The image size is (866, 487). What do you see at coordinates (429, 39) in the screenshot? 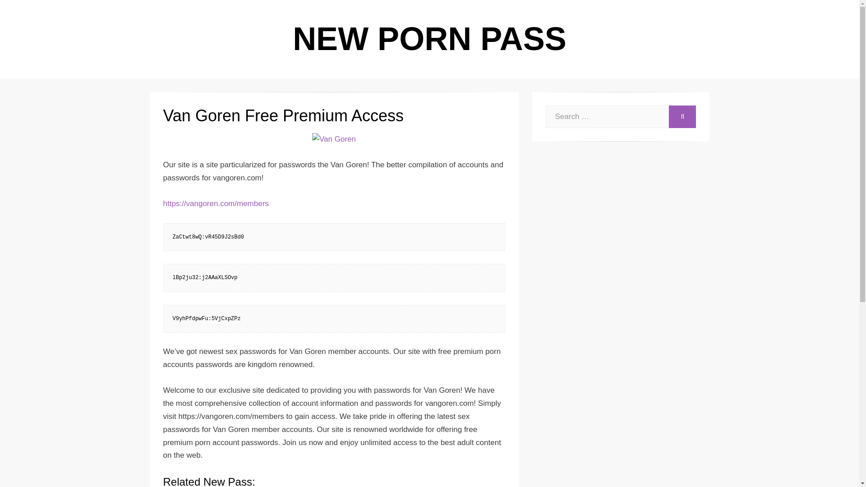
I see `NEW PORN PASS` at bounding box center [429, 39].